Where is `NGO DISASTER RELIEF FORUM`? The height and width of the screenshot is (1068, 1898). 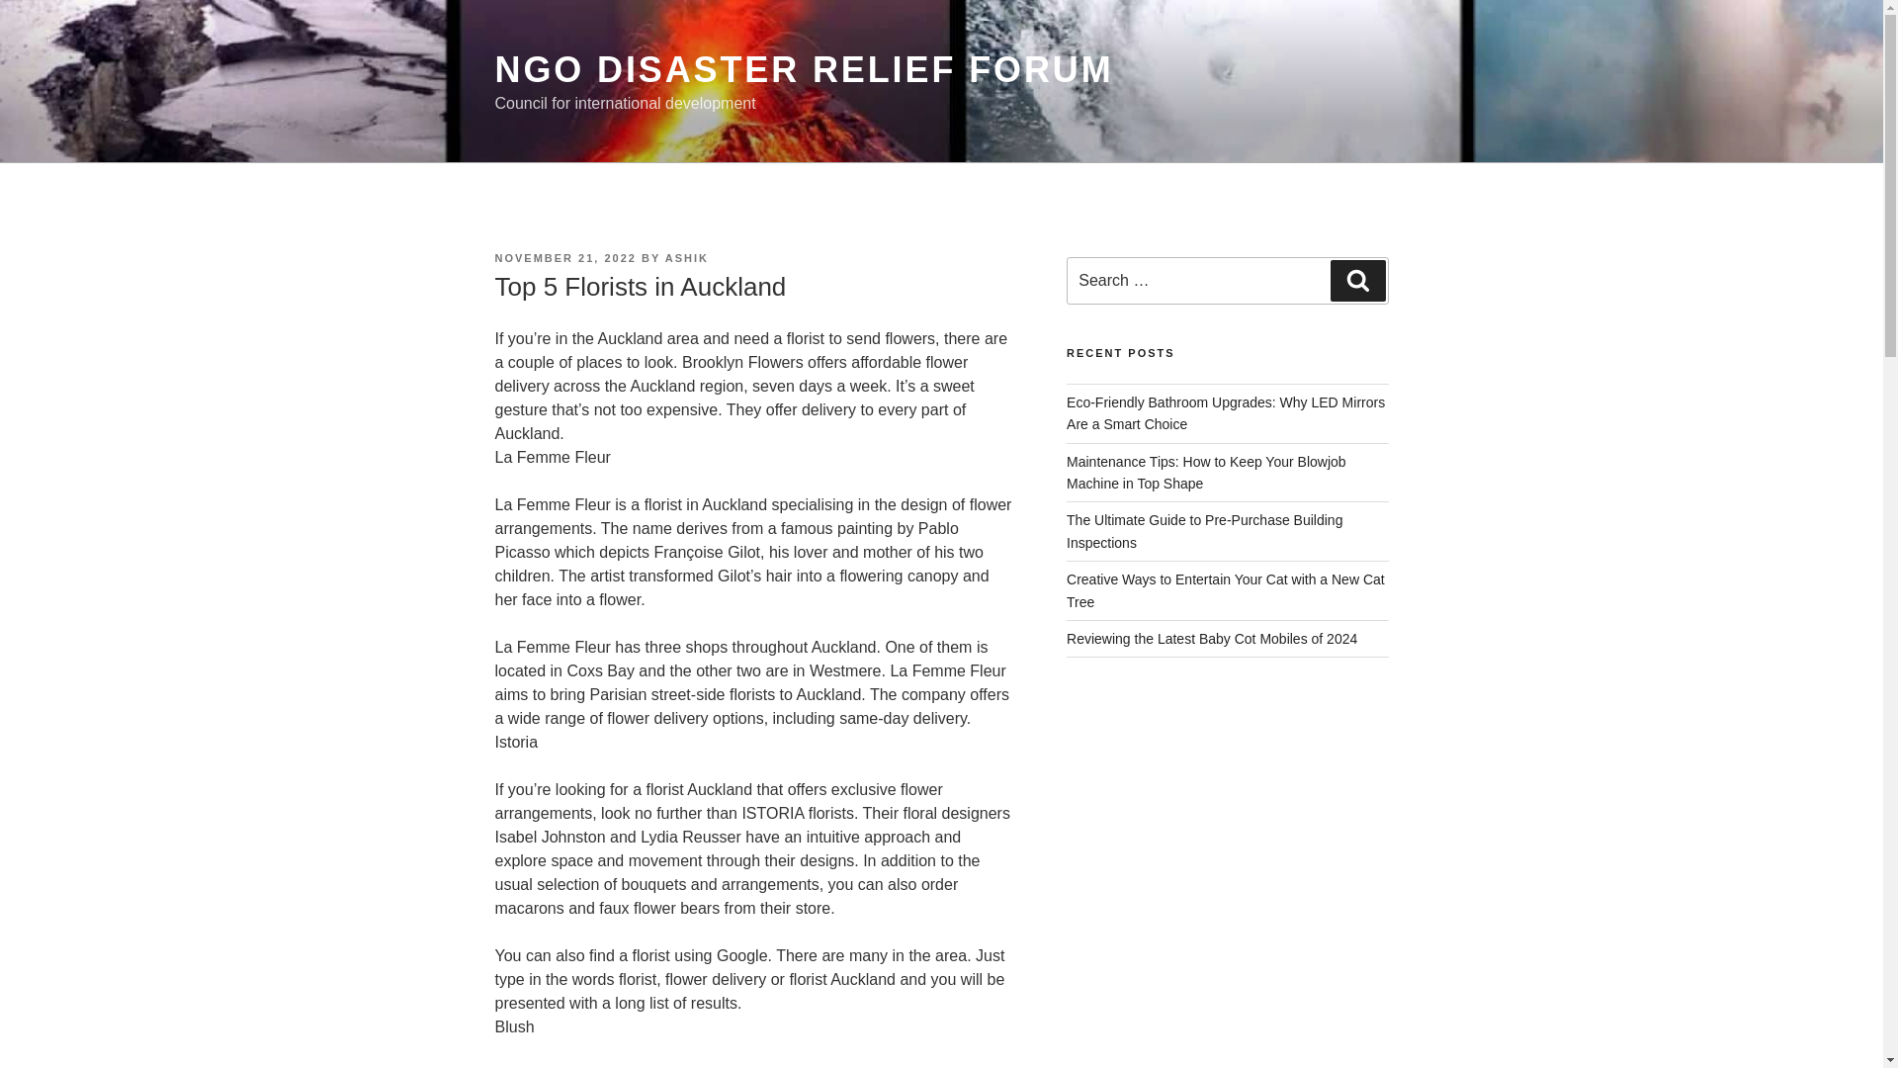
NGO DISASTER RELIEF FORUM is located at coordinates (803, 69).